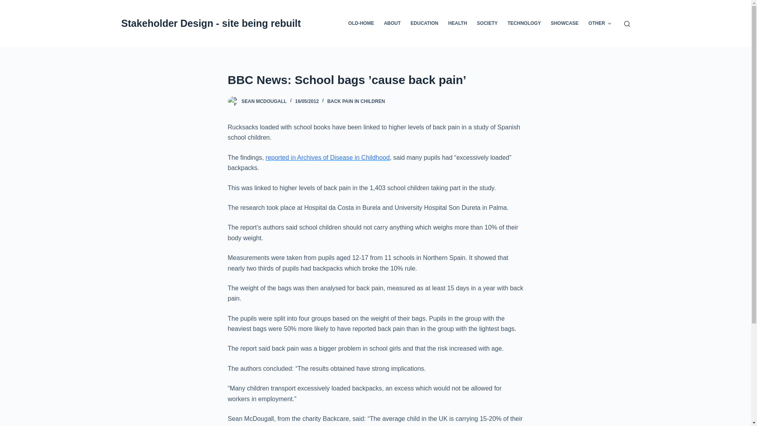 This screenshot has width=757, height=426. I want to click on Stakeholder Design - site being rebuilt, so click(211, 23).